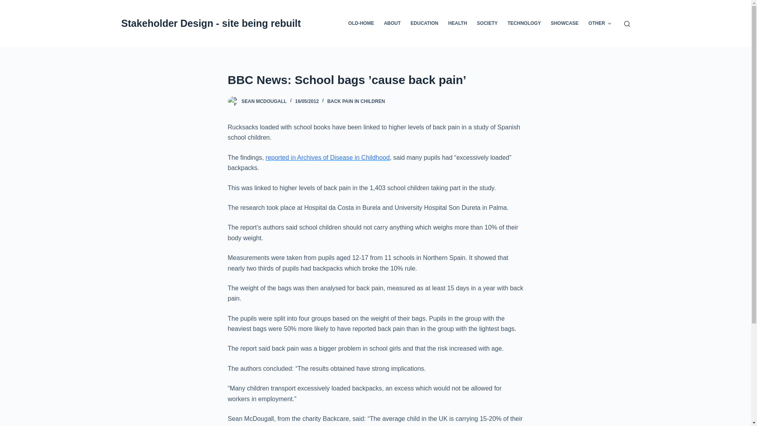 This screenshot has width=757, height=426. I want to click on Stakeholder Design - site being rebuilt, so click(211, 23).